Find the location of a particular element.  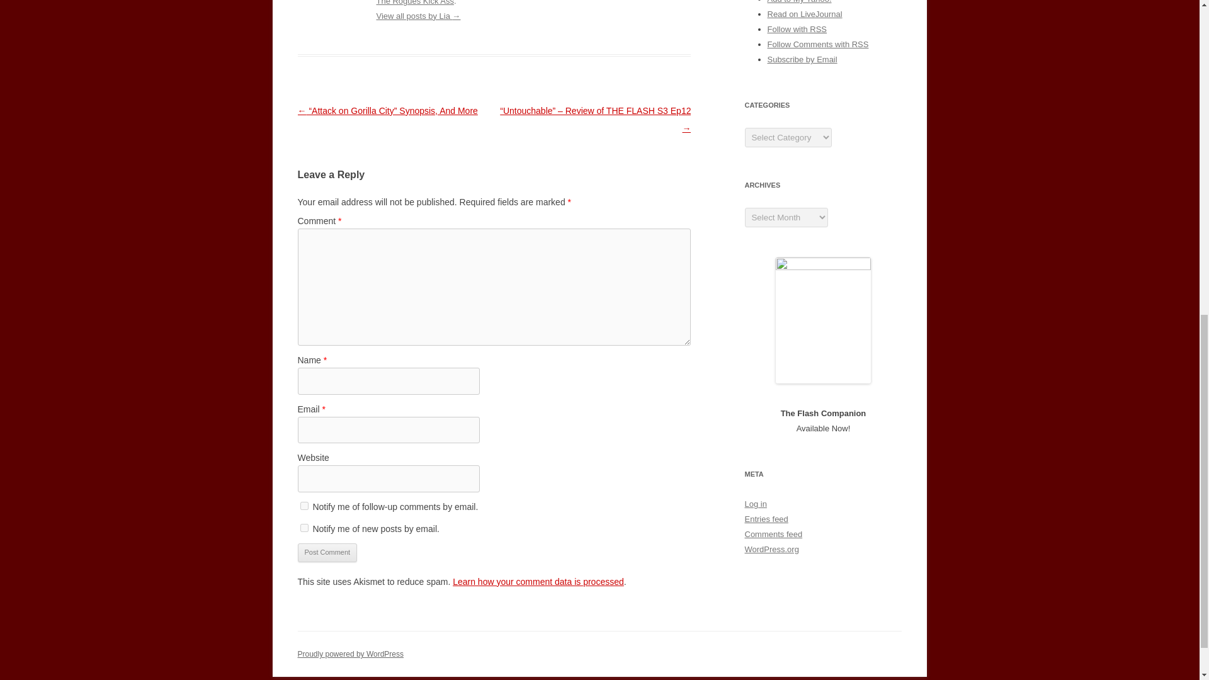

Post Comment is located at coordinates (327, 553).